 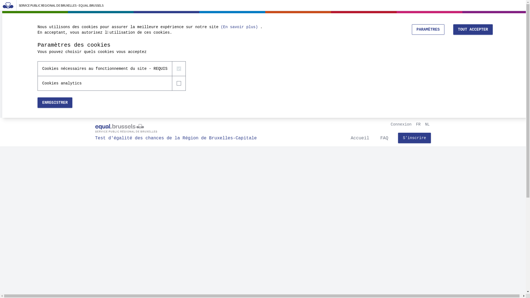 What do you see at coordinates (55, 103) in the screenshot?
I see `ENREGISTRER` at bounding box center [55, 103].